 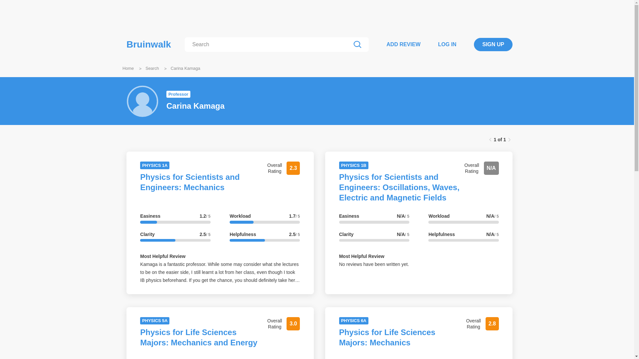 I want to click on Physics for Life Sciences Majors: Mechanics, so click(x=387, y=337).